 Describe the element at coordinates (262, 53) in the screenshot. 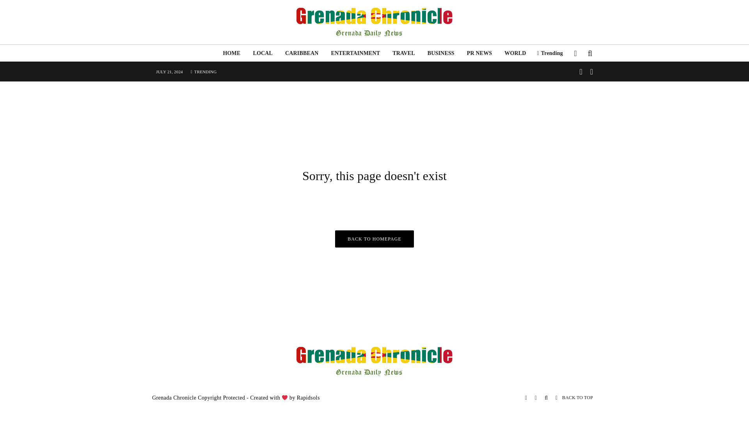

I see `LOCAL` at that location.